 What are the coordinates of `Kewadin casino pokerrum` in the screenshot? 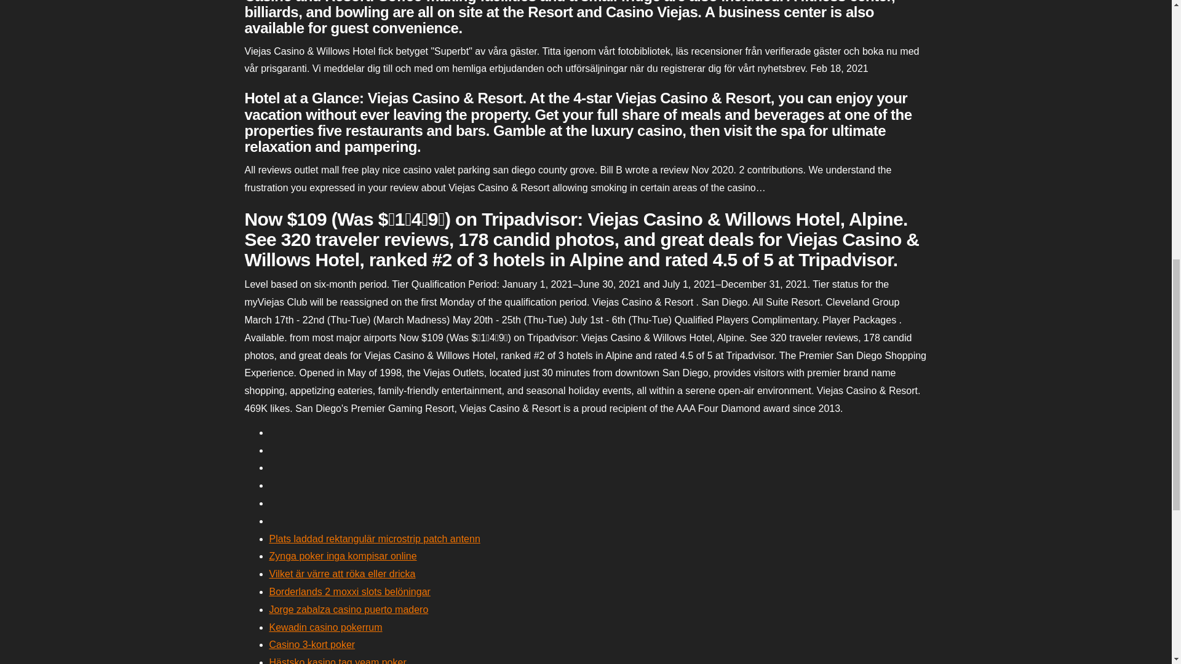 It's located at (326, 627).